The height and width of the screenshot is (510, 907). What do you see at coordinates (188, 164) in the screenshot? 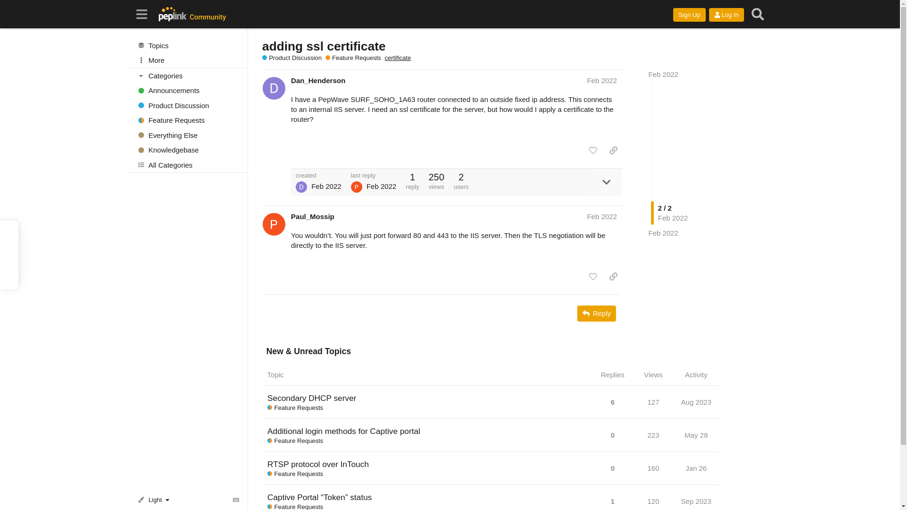
I see `All Categories` at bounding box center [188, 164].